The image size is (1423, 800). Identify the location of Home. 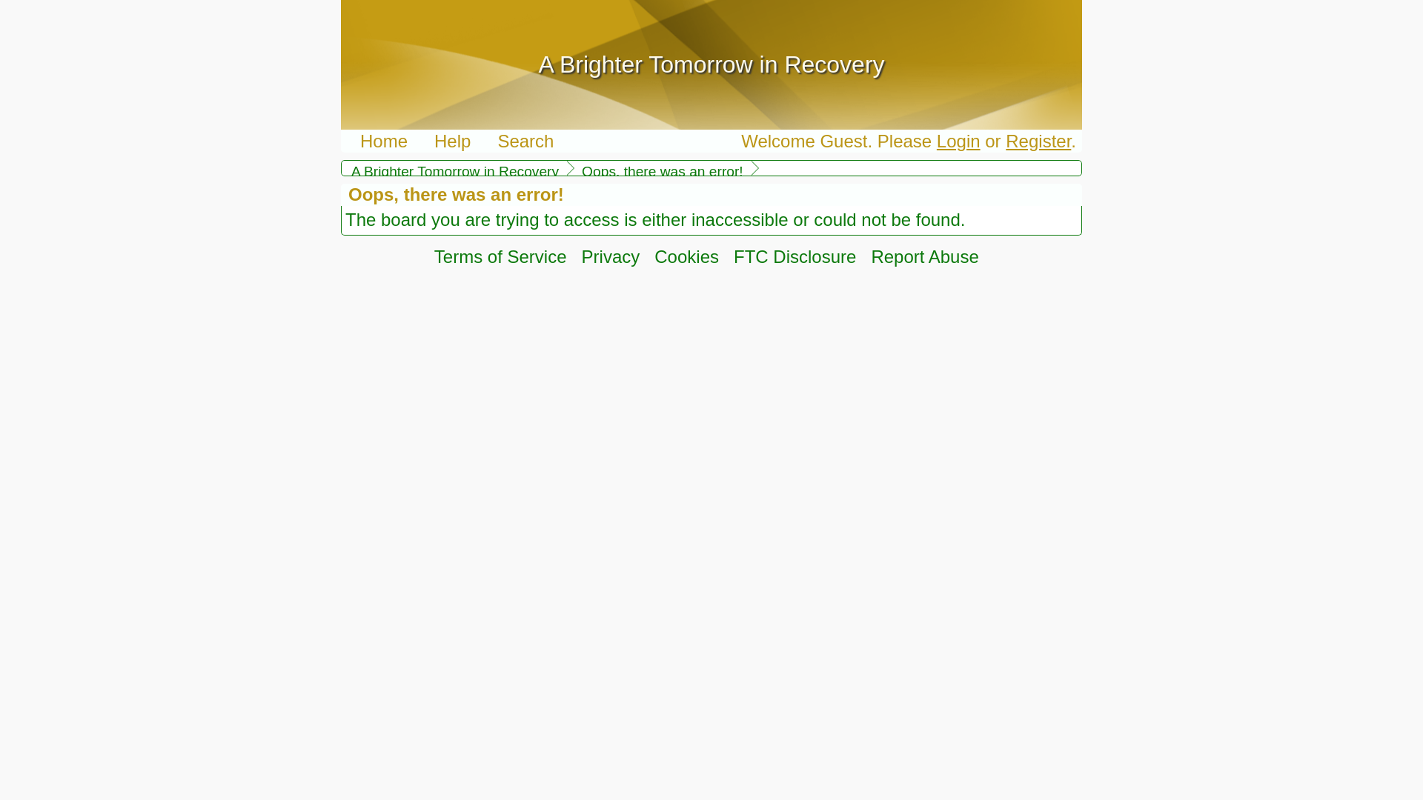
(384, 141).